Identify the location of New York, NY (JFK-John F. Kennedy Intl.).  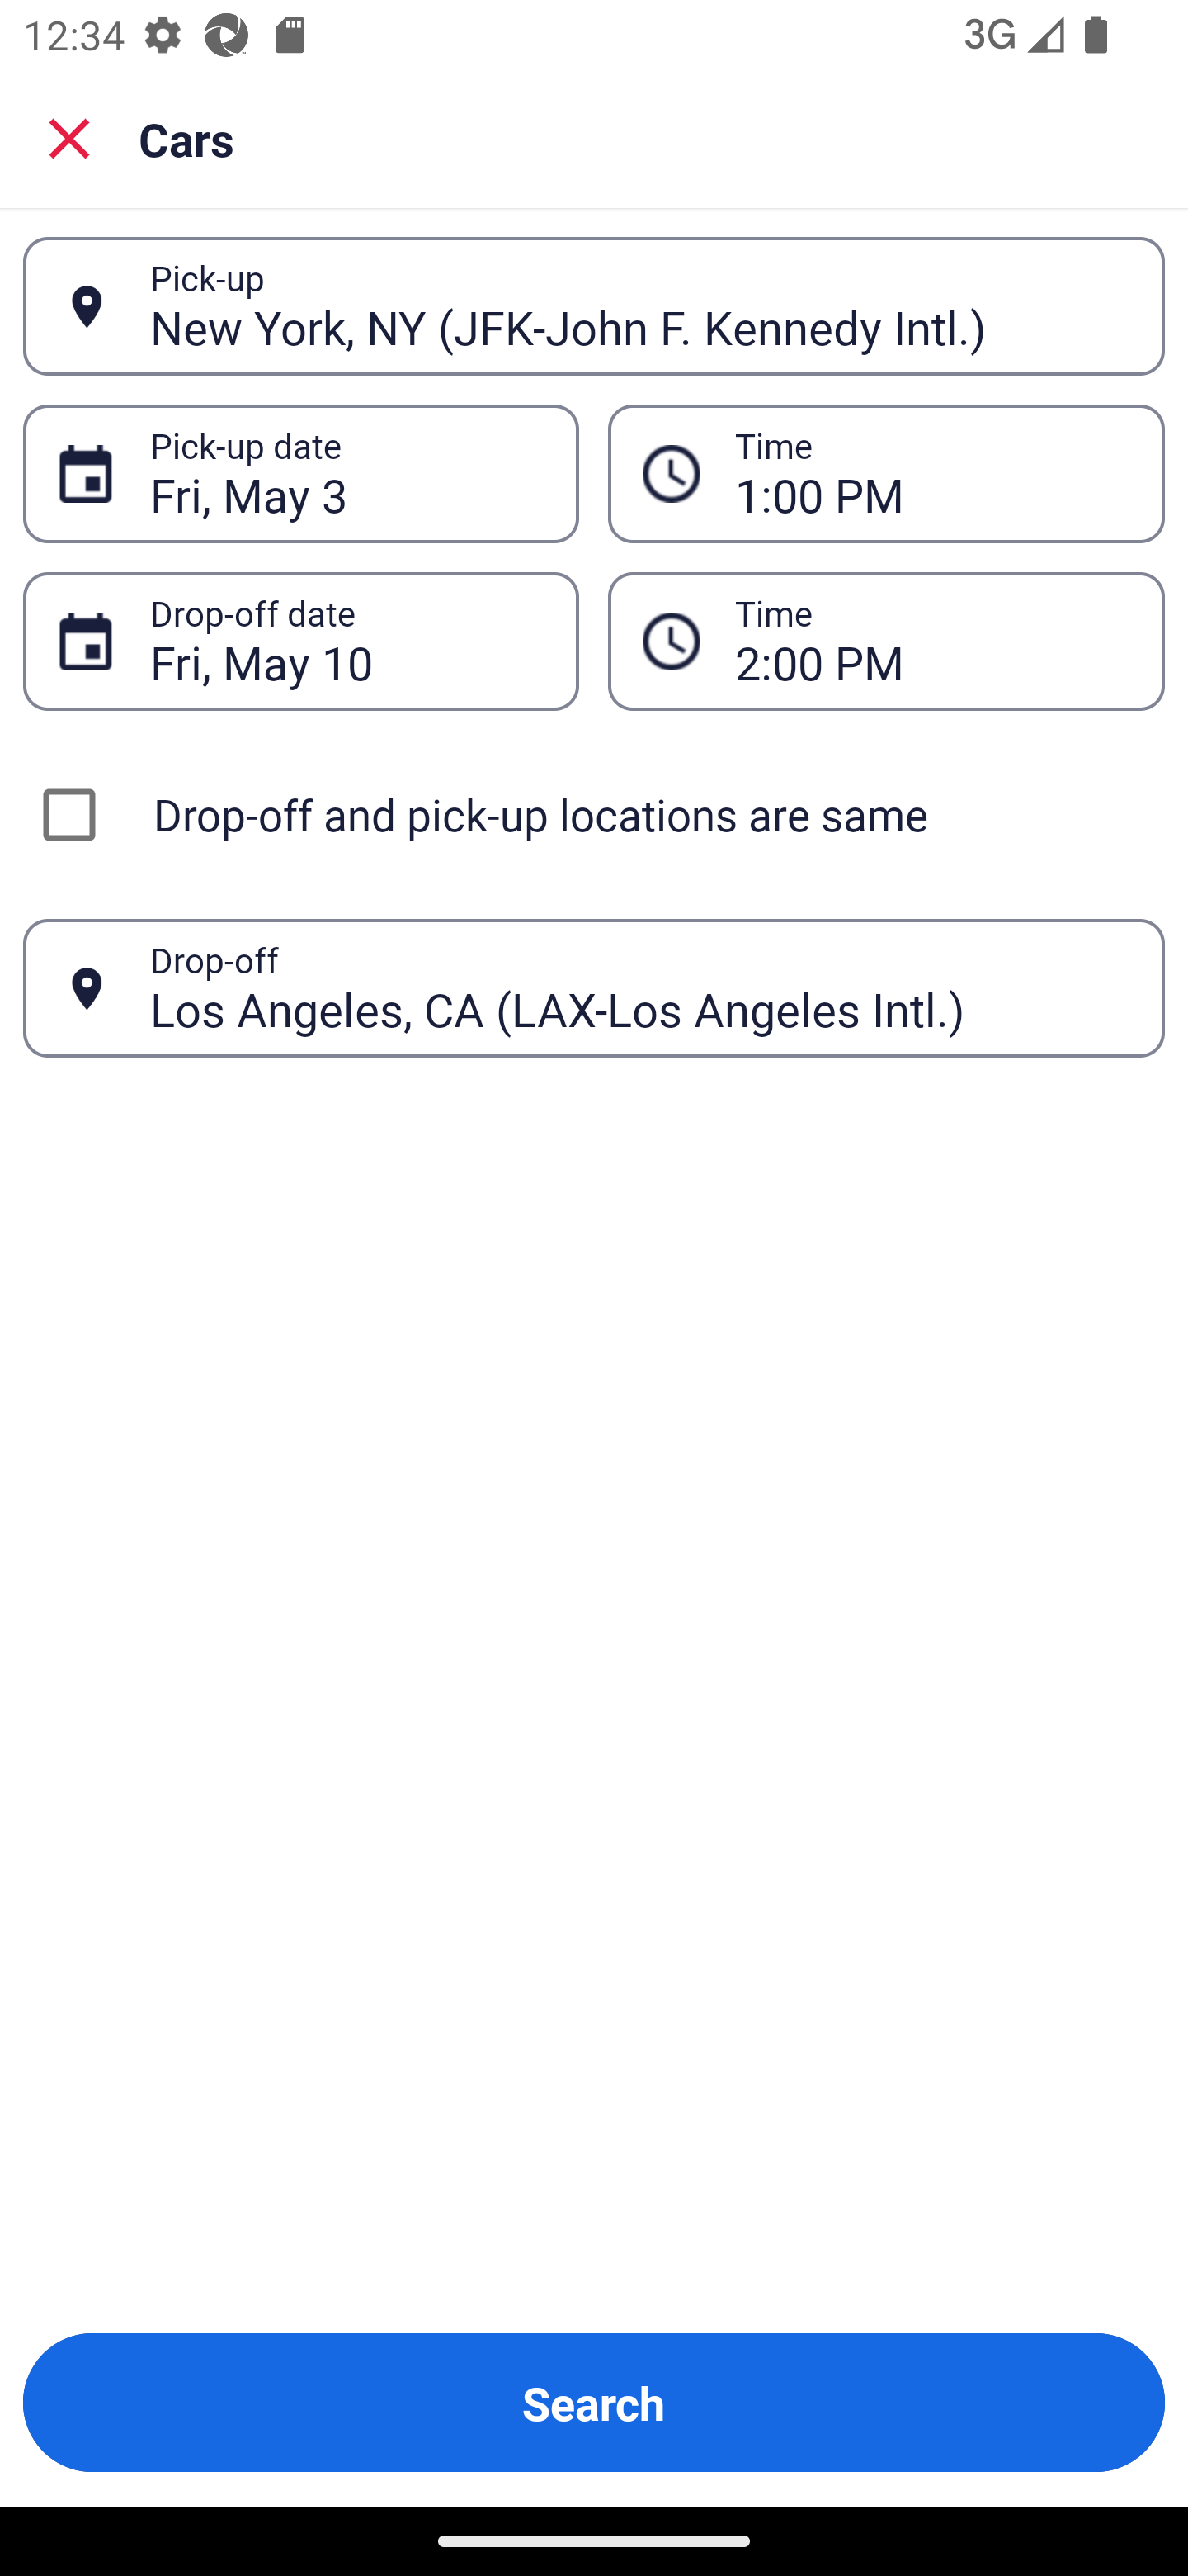
(639, 305).